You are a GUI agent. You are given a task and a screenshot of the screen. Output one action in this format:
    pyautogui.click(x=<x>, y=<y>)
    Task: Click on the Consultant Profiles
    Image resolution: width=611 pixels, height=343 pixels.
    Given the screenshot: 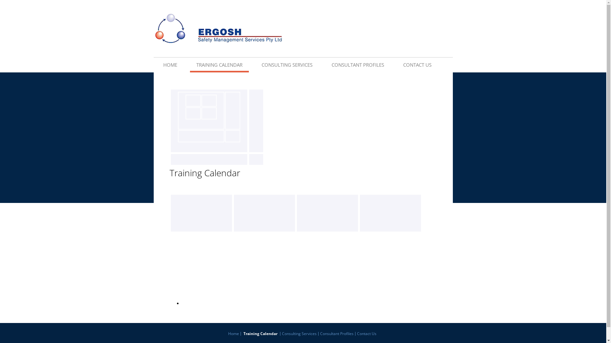 What is the action you would take?
    pyautogui.click(x=337, y=334)
    